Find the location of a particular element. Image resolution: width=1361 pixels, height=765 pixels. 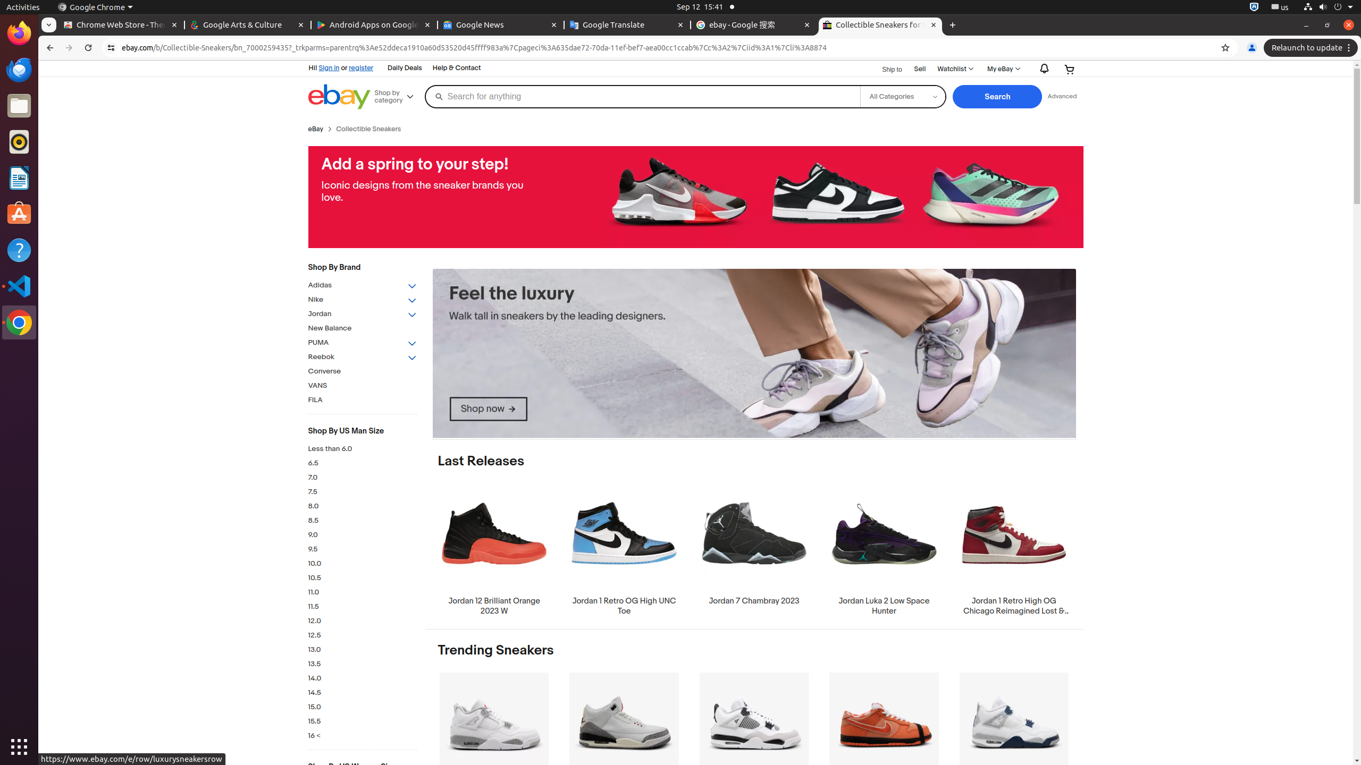

You is located at coordinates (1252, 48).